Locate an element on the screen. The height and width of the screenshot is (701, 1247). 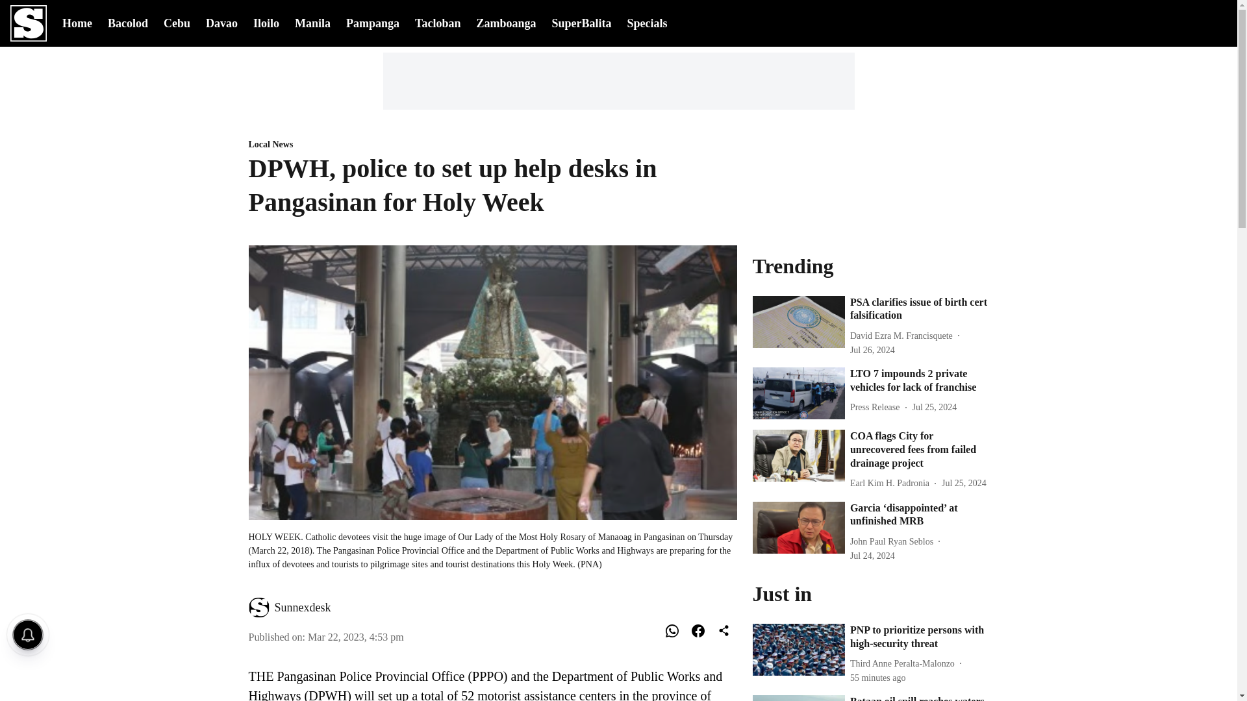
Earl Kim H. Padronia is located at coordinates (892, 483).